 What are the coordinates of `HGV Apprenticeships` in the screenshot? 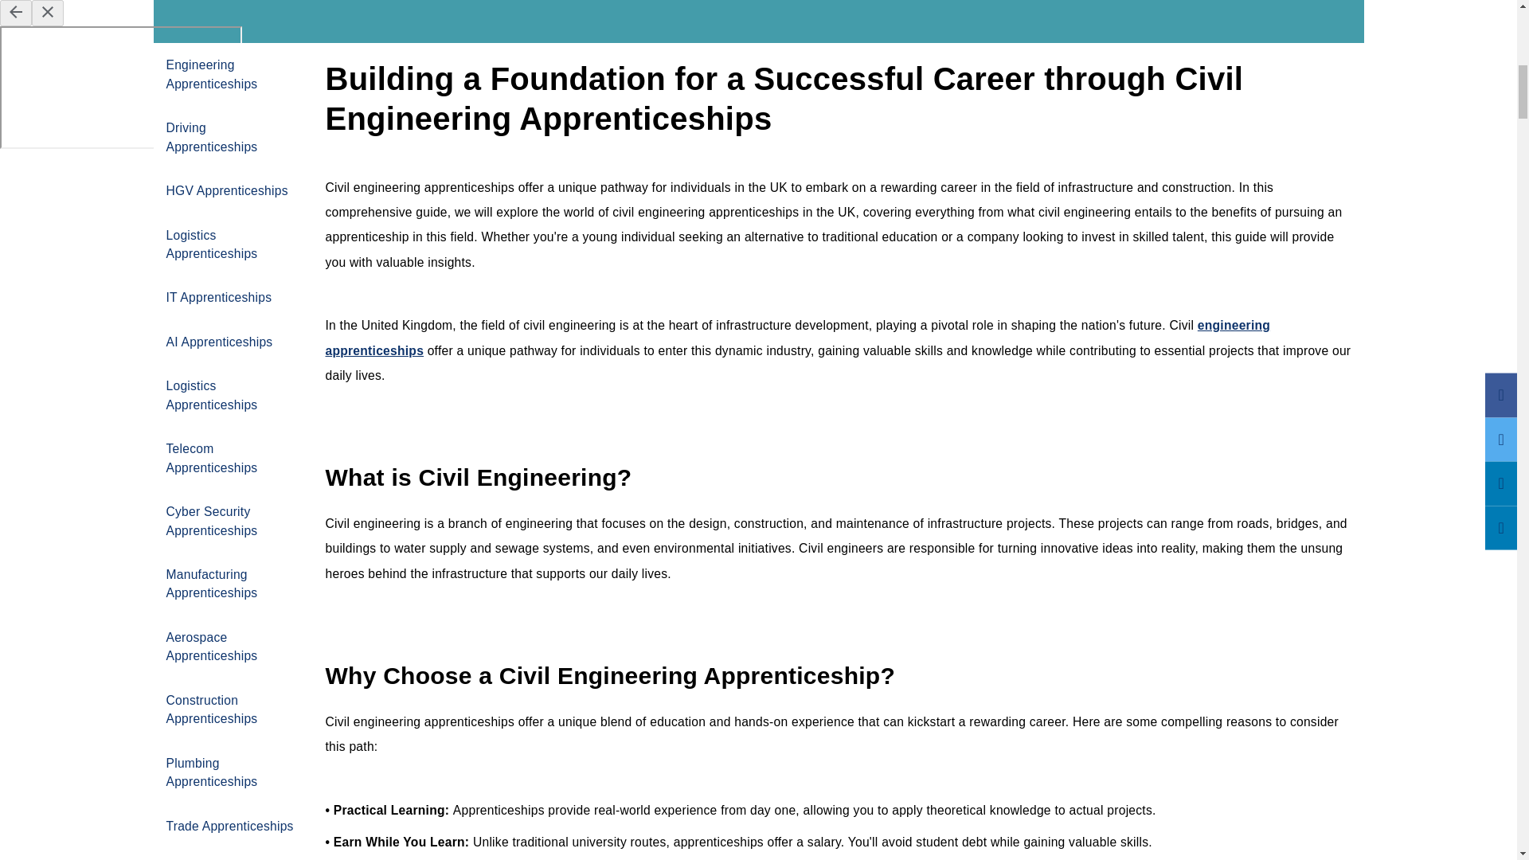 It's located at (233, 190).